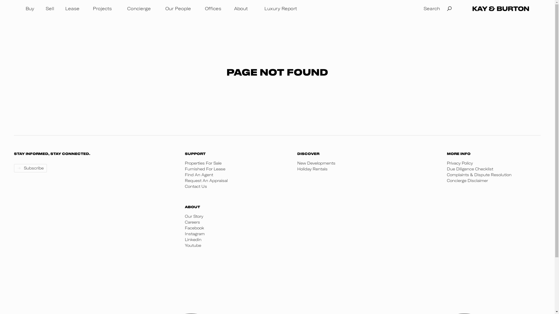  What do you see at coordinates (195, 245) in the screenshot?
I see `Youtube` at bounding box center [195, 245].